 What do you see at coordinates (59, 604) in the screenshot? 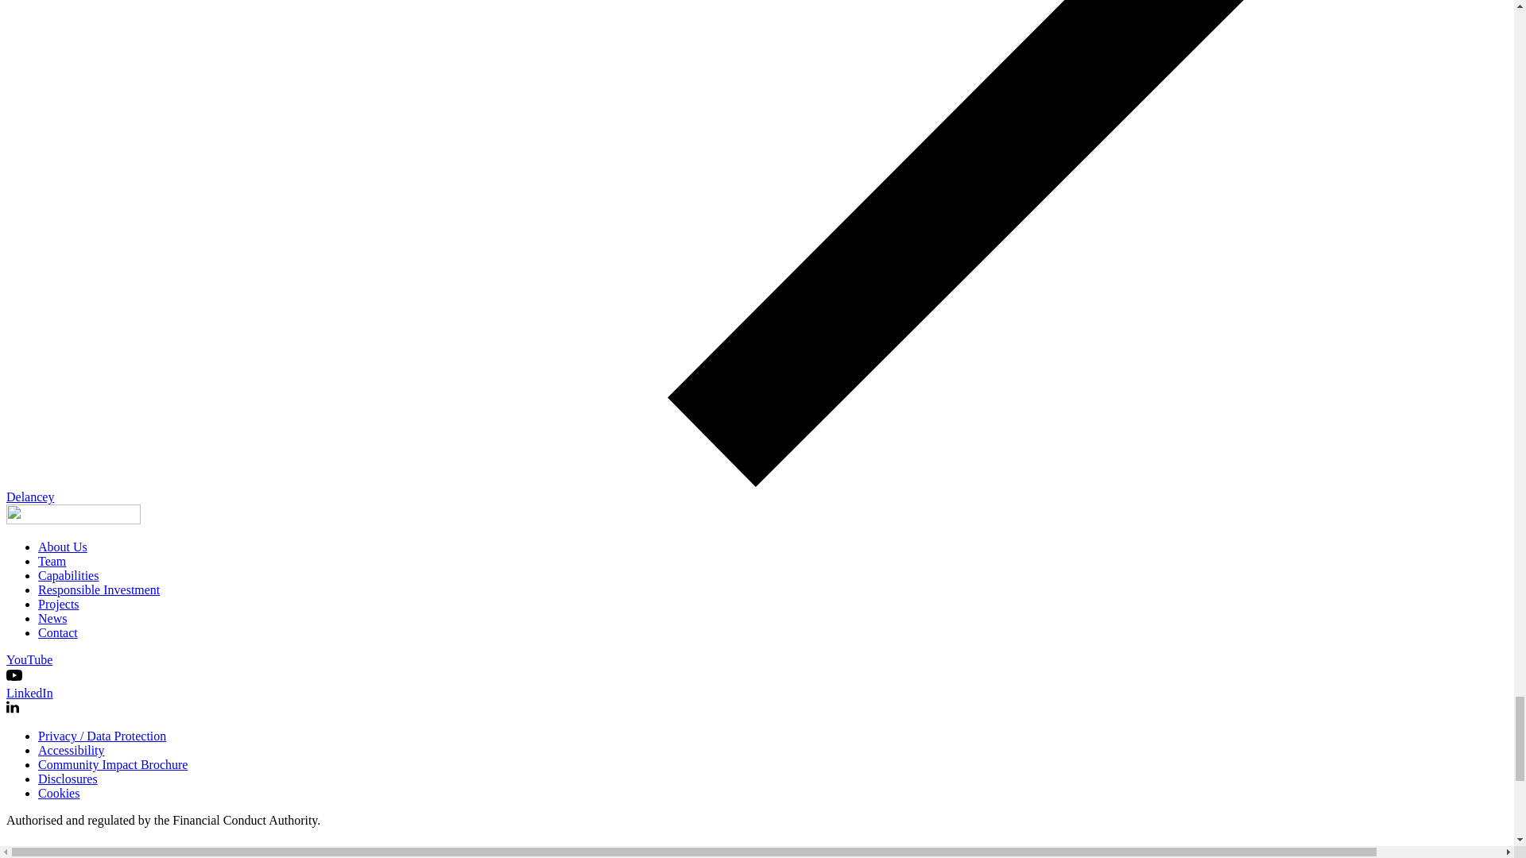
I see `Projects` at bounding box center [59, 604].